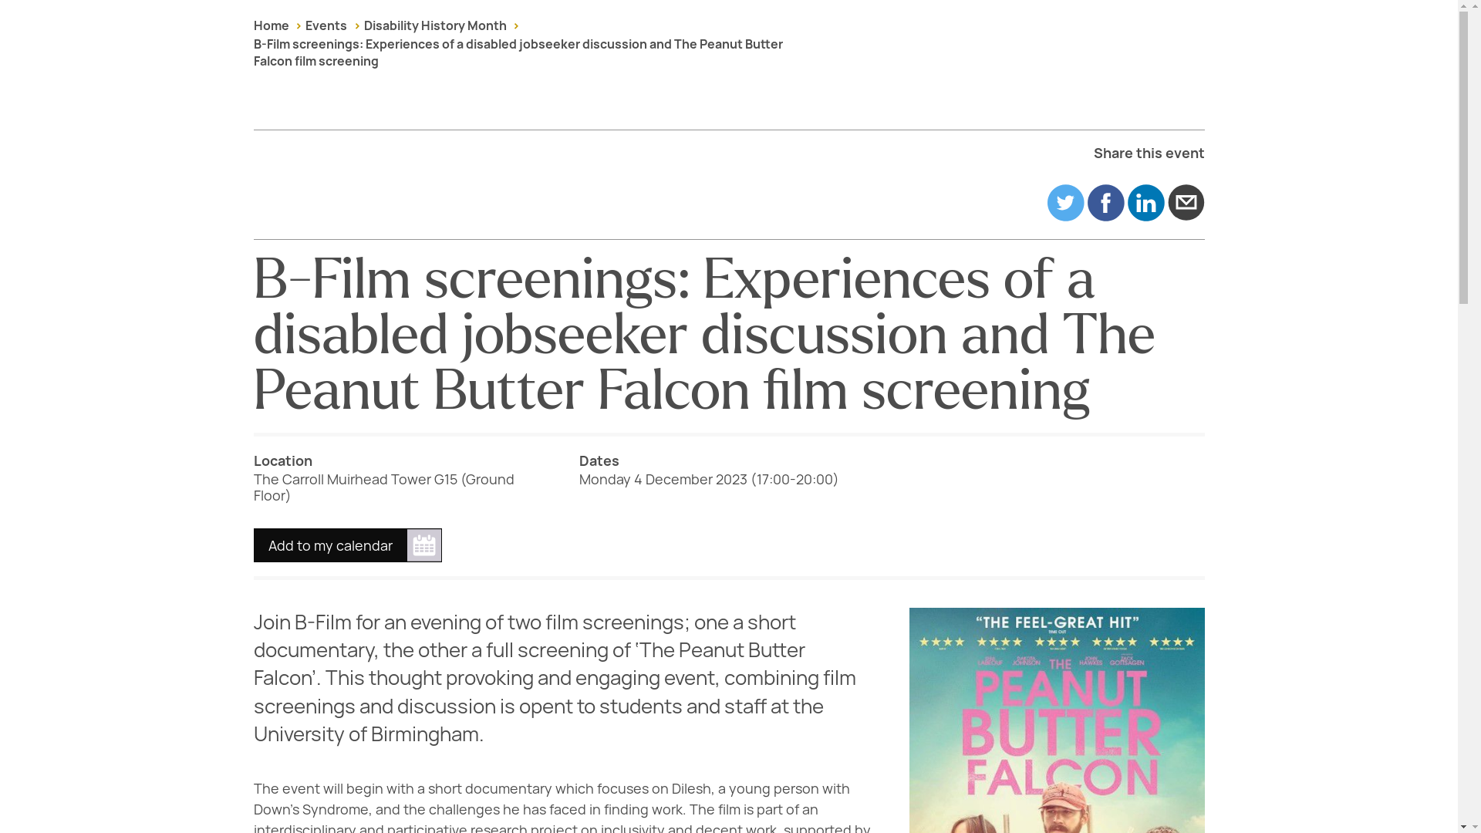 This screenshot has height=833, width=1481. What do you see at coordinates (326, 25) in the screenshot?
I see `Events` at bounding box center [326, 25].